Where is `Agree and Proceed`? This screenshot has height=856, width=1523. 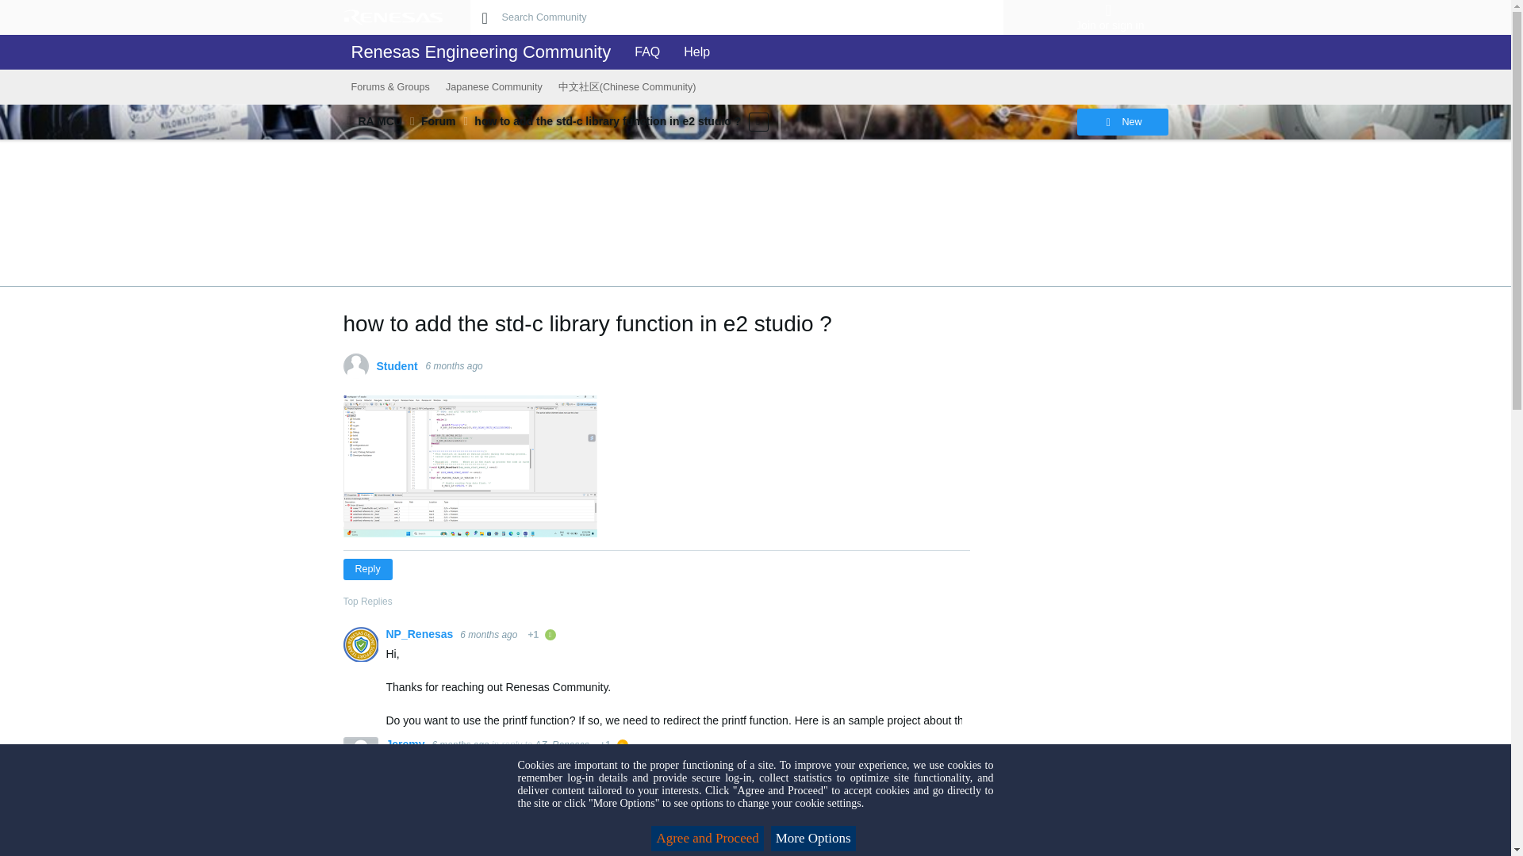 Agree and Proceed is located at coordinates (707, 839).